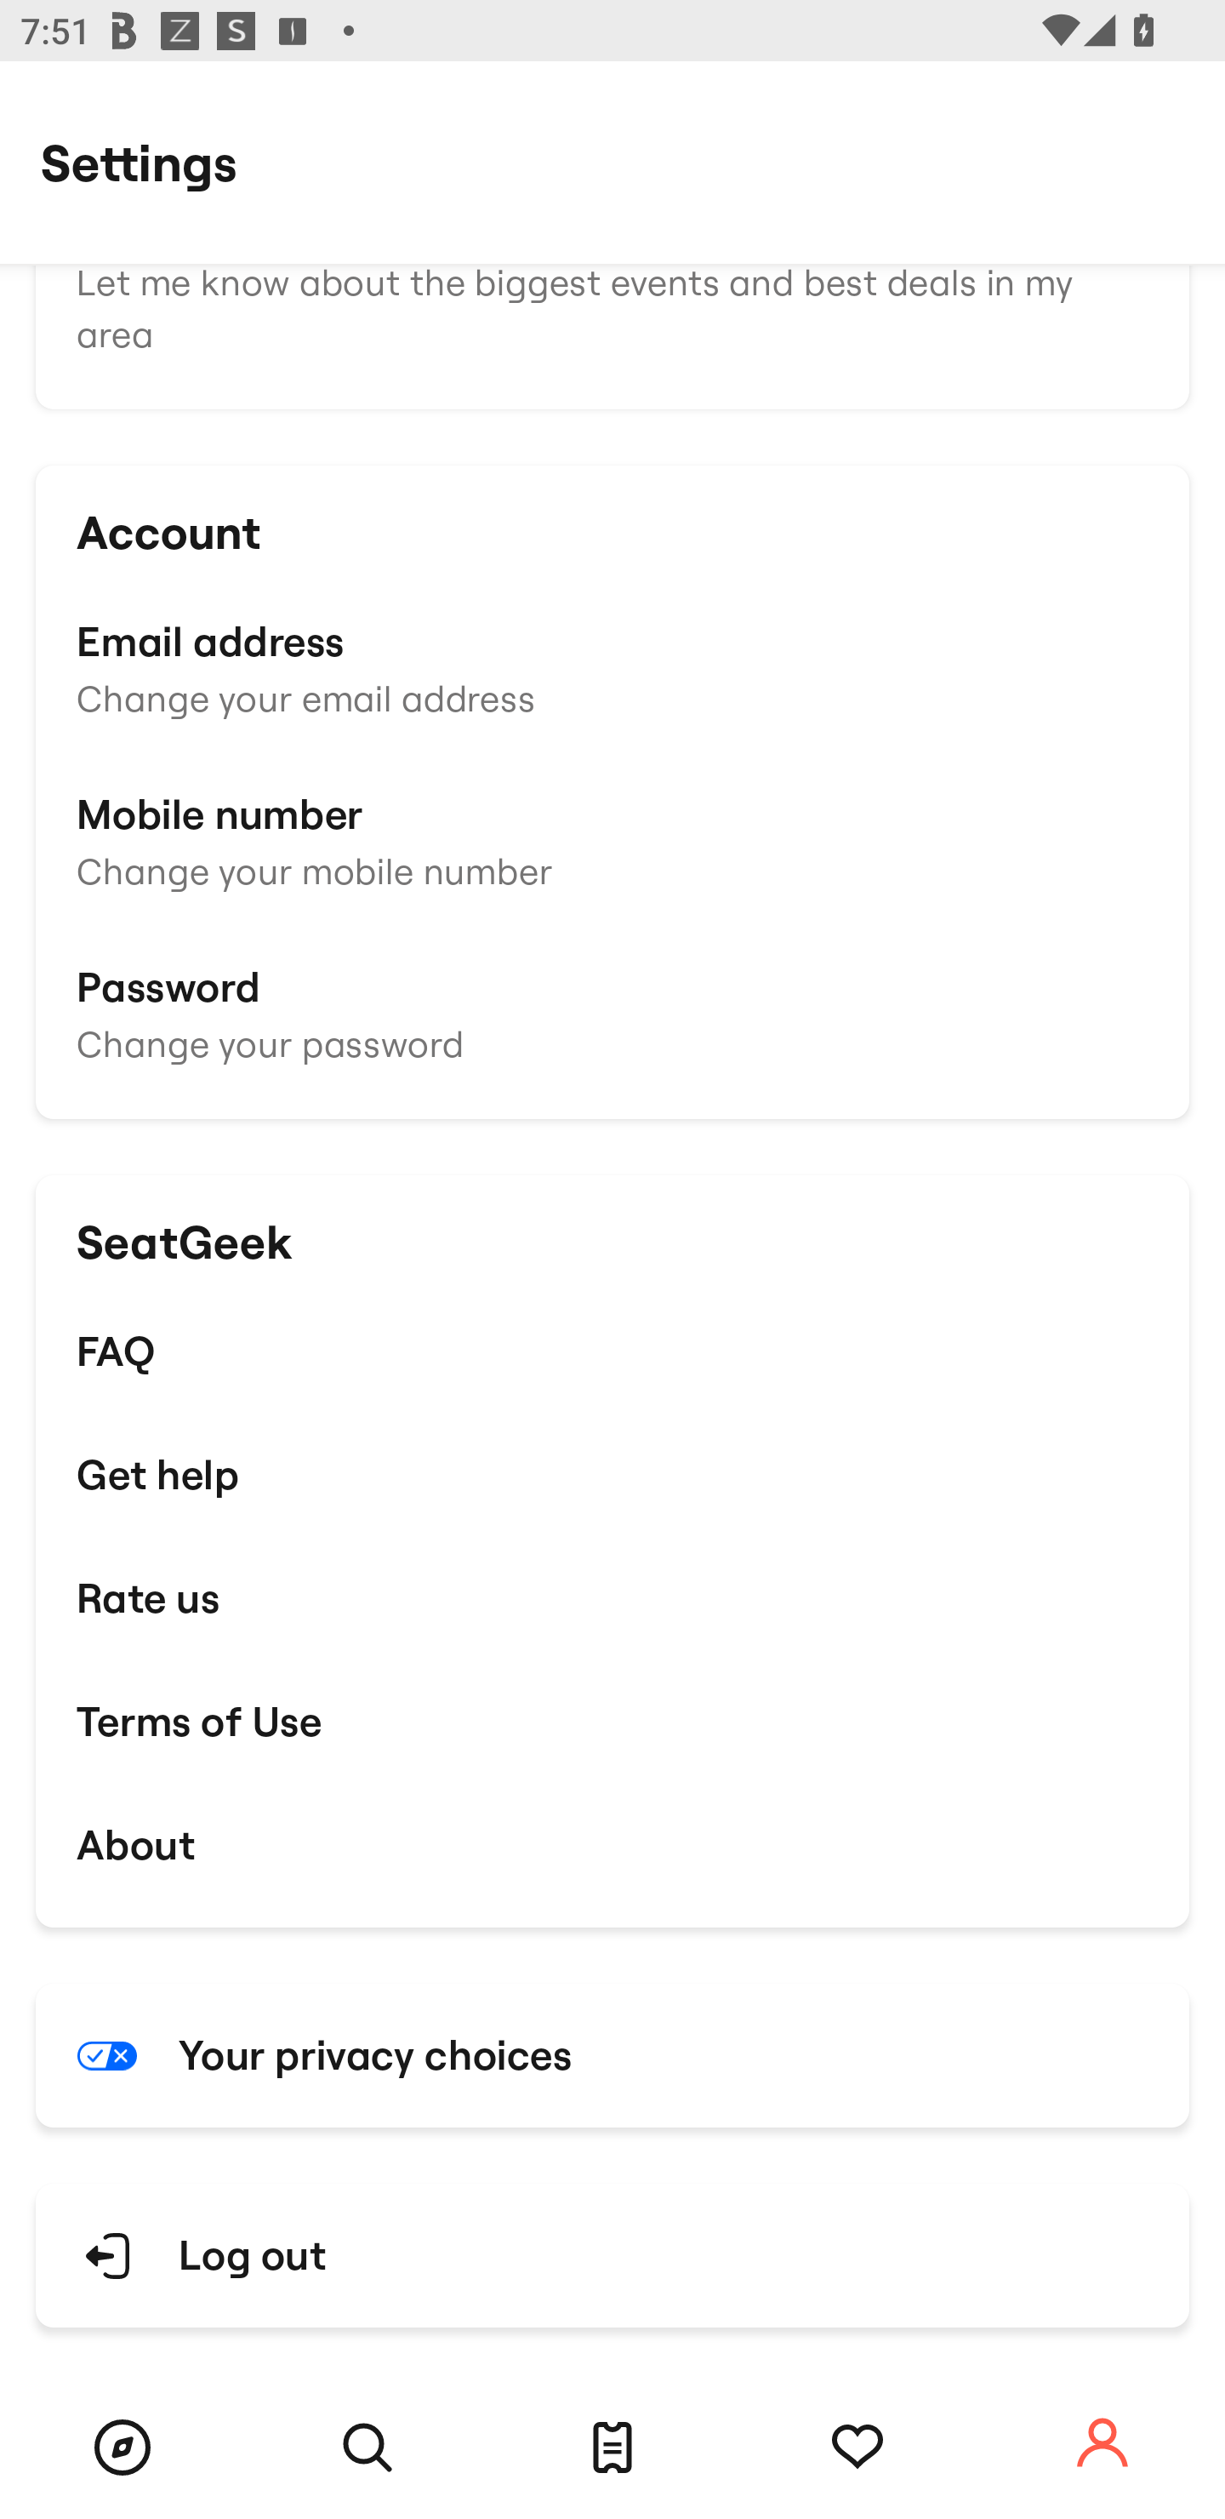 Image resolution: width=1225 pixels, height=2519 pixels. What do you see at coordinates (612, 1598) in the screenshot?
I see `Rate us` at bounding box center [612, 1598].